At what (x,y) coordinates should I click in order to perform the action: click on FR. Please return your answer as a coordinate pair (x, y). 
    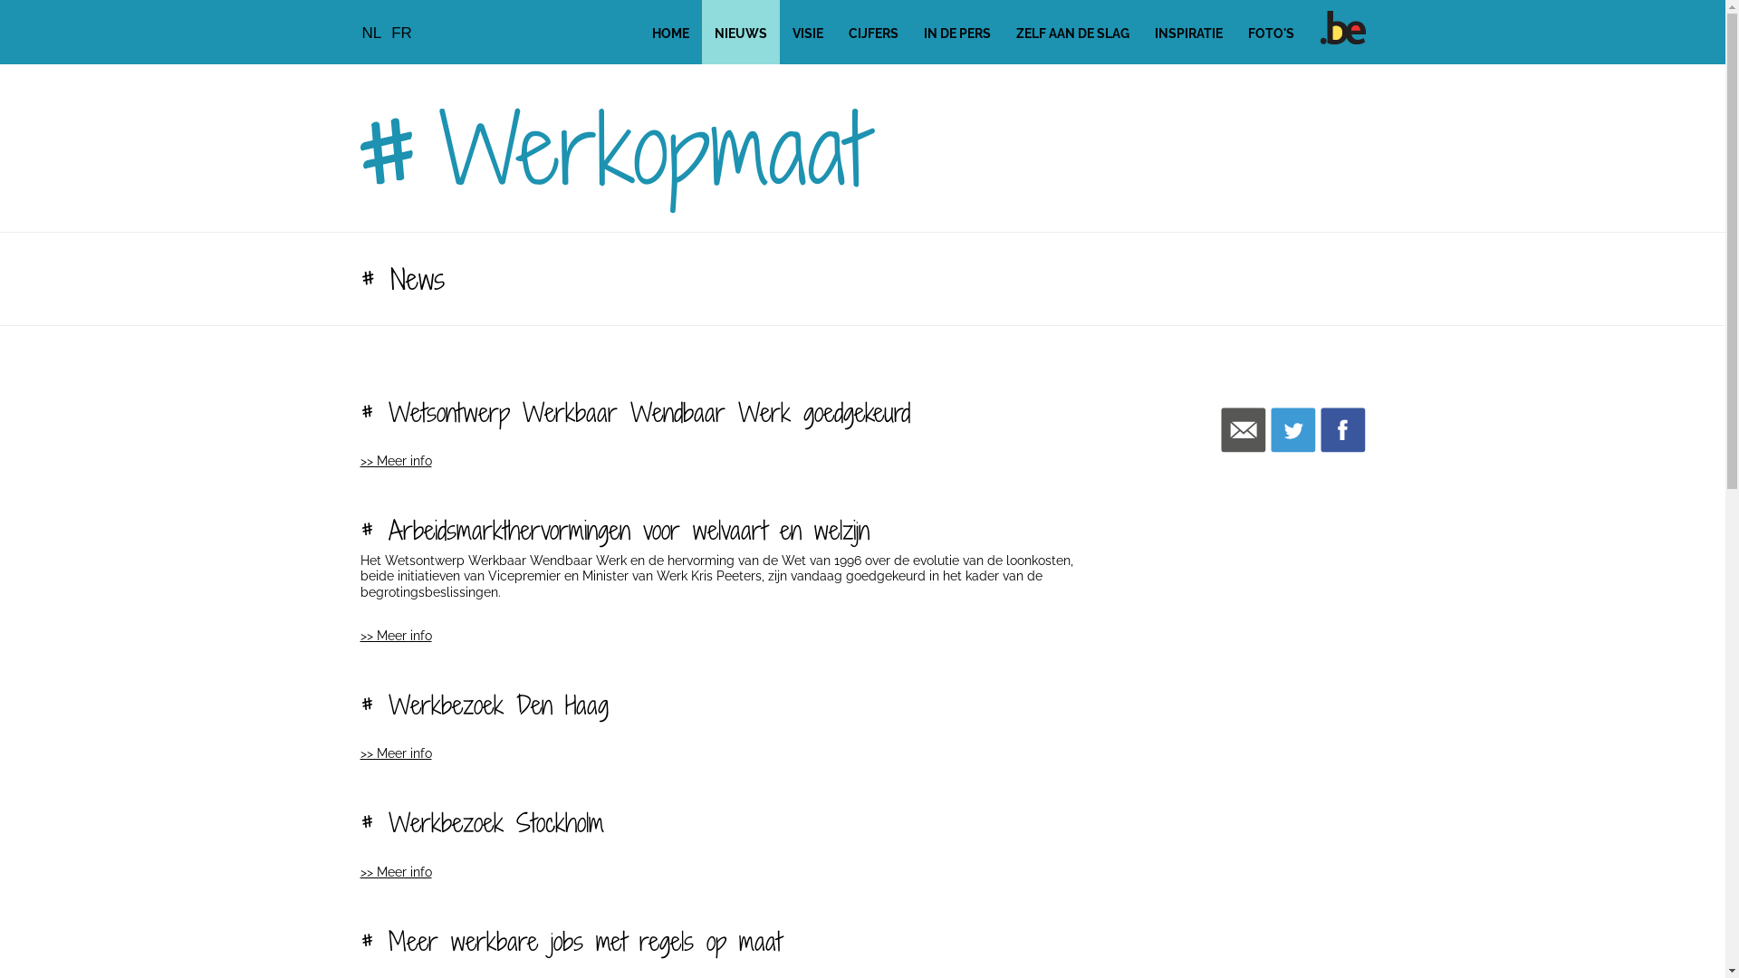
    Looking at the image, I should click on (401, 33).